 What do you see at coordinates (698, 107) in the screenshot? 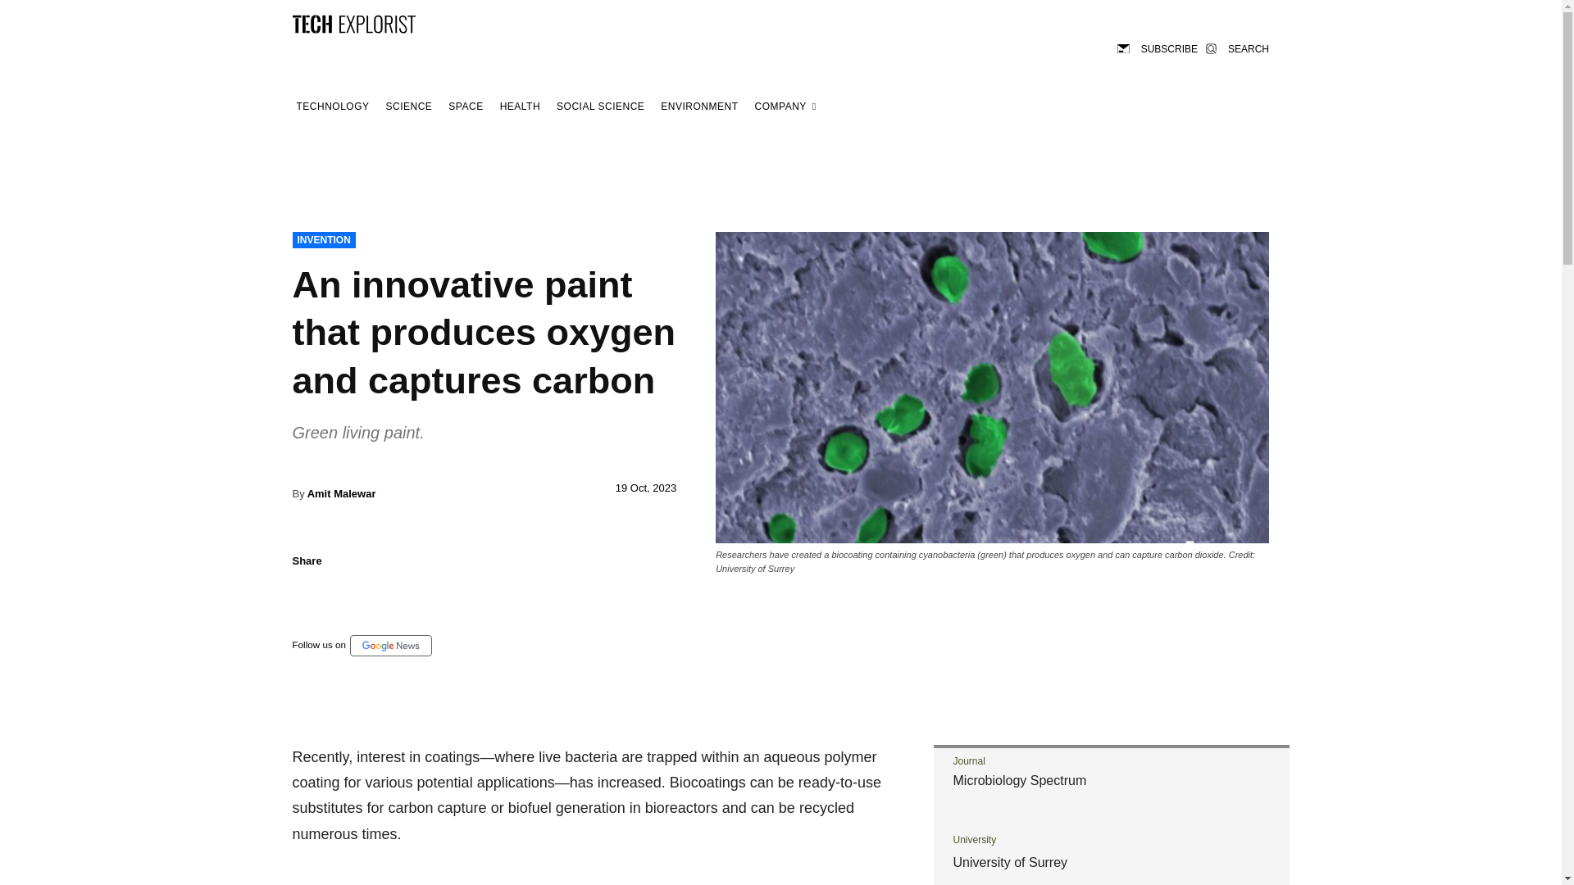
I see `ENVIRONMENT` at bounding box center [698, 107].